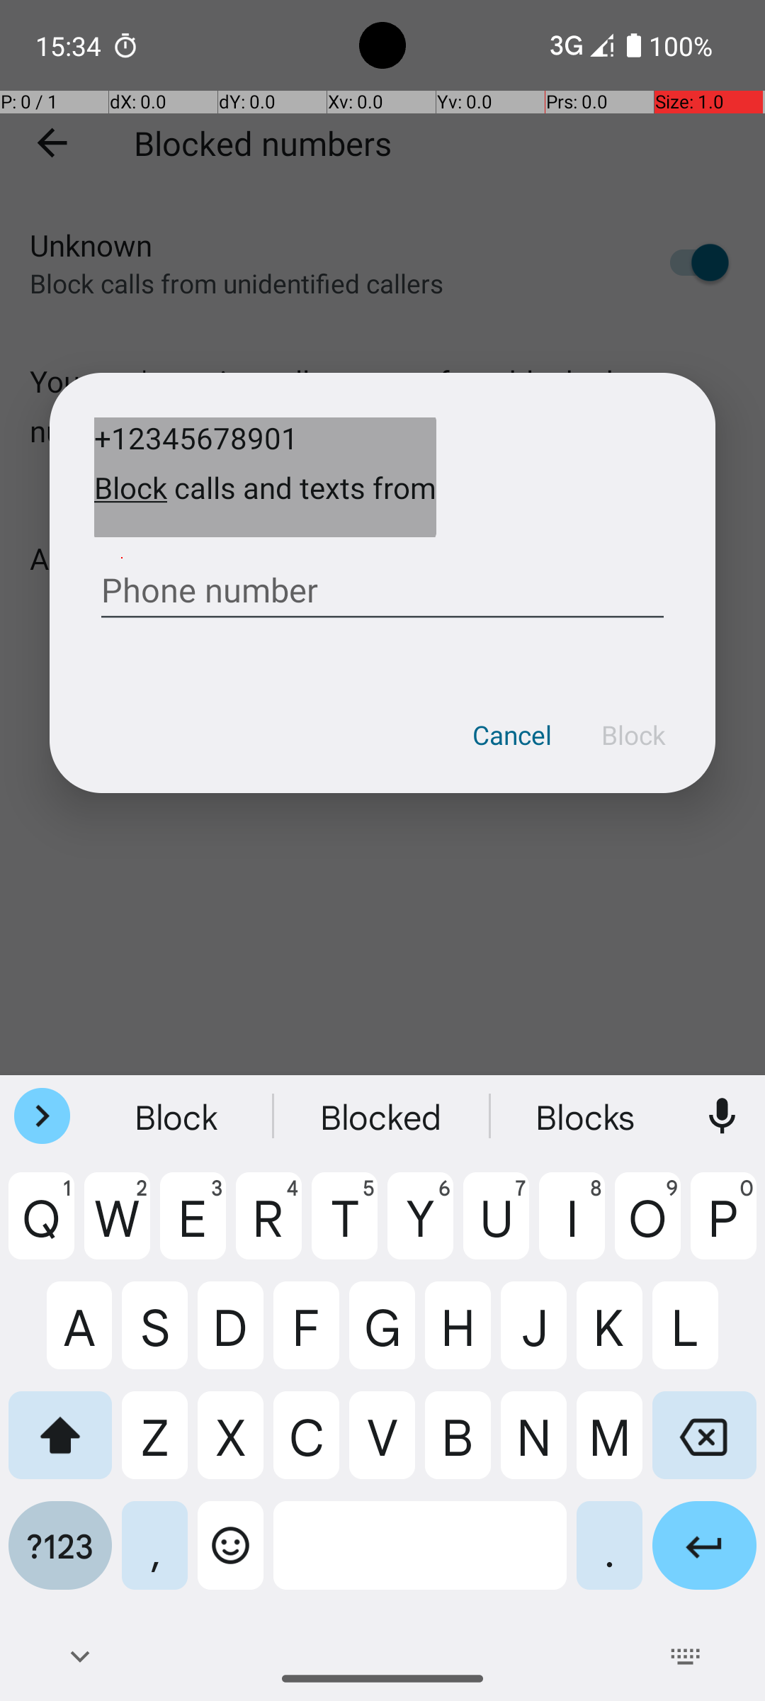 The height and width of the screenshot is (1701, 765). What do you see at coordinates (704, 1556) in the screenshot?
I see `Enter` at bounding box center [704, 1556].